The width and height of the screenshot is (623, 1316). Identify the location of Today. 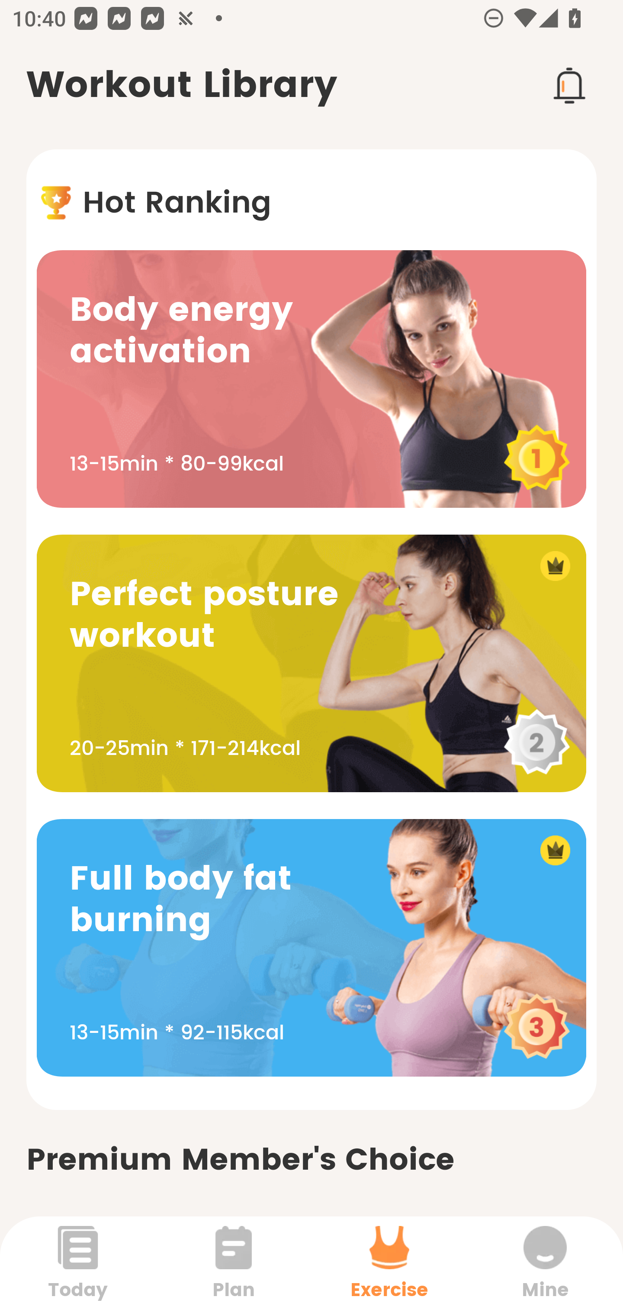
(78, 1266).